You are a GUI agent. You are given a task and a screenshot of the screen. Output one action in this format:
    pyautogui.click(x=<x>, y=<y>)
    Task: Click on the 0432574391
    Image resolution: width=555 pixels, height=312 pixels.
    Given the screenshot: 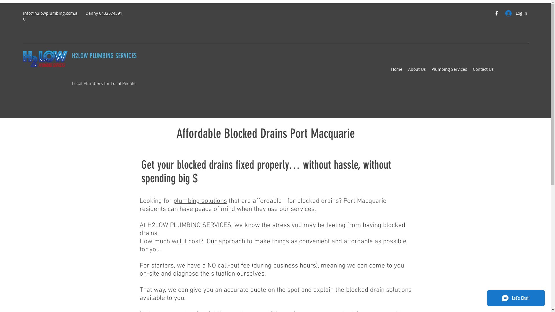 What is the action you would take?
    pyautogui.click(x=110, y=13)
    